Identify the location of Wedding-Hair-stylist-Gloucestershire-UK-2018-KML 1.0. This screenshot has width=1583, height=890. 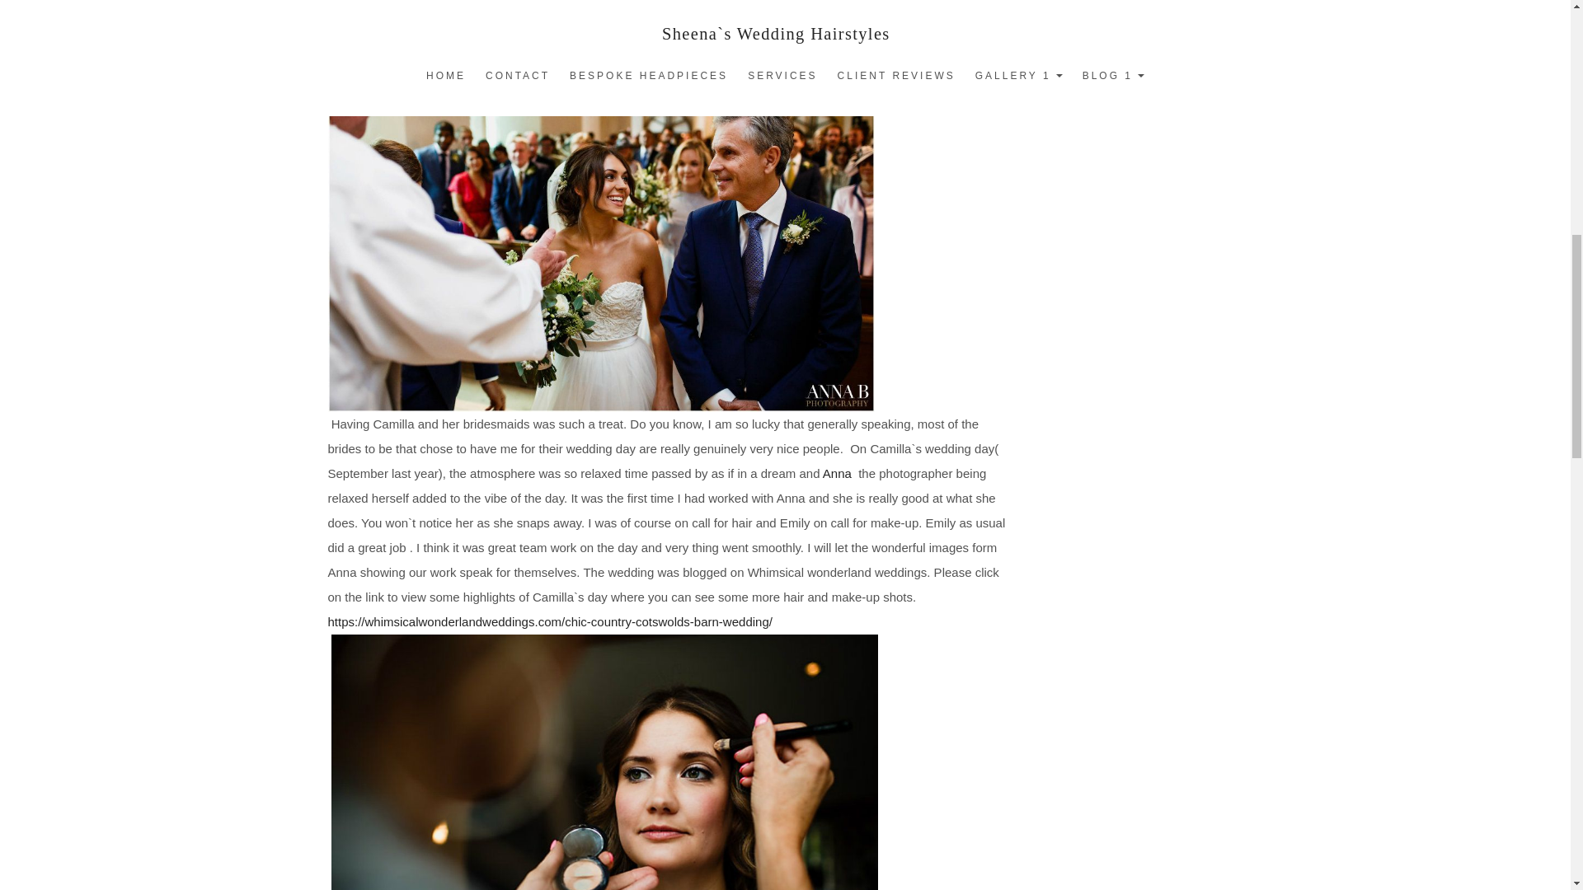
(604, 762).